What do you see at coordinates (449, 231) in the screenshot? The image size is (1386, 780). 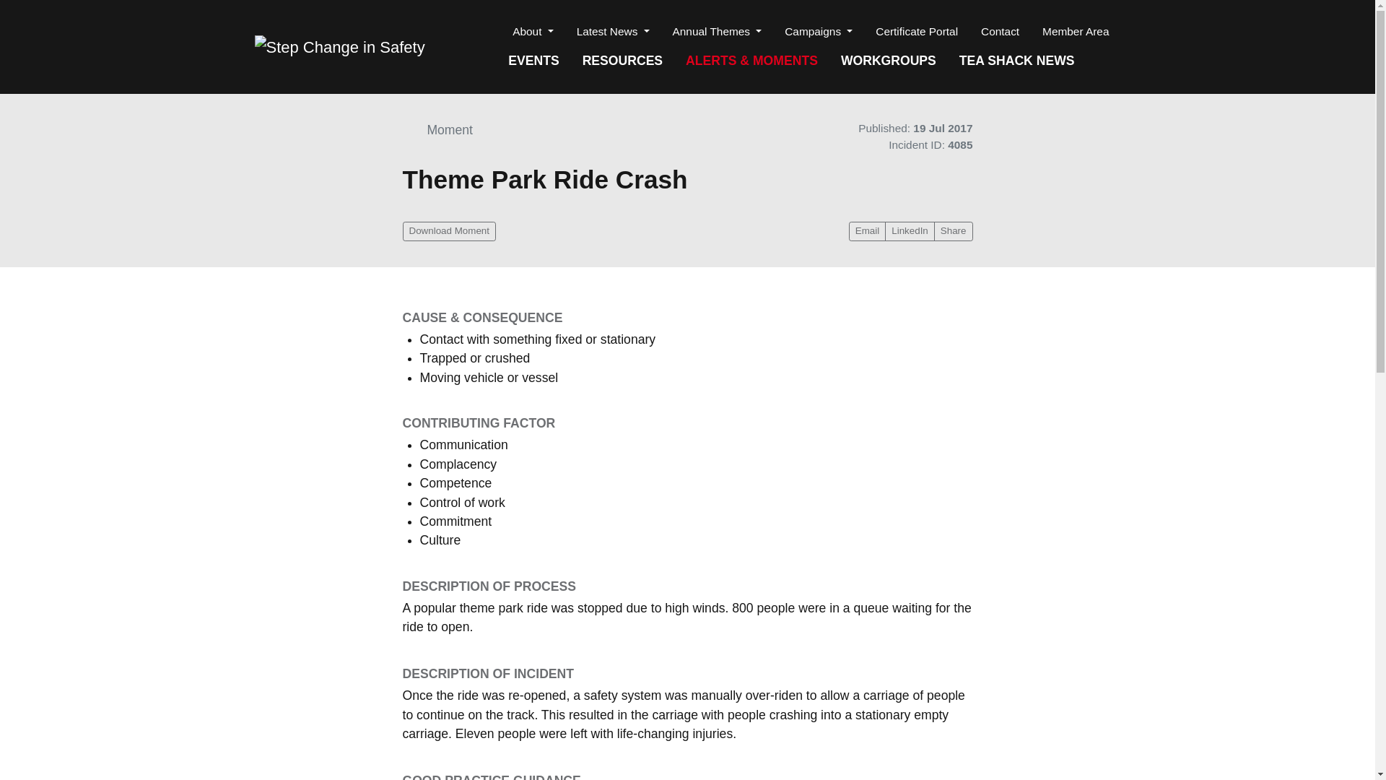 I see `Safety-moment-theme-park-crash.pptx` at bounding box center [449, 231].